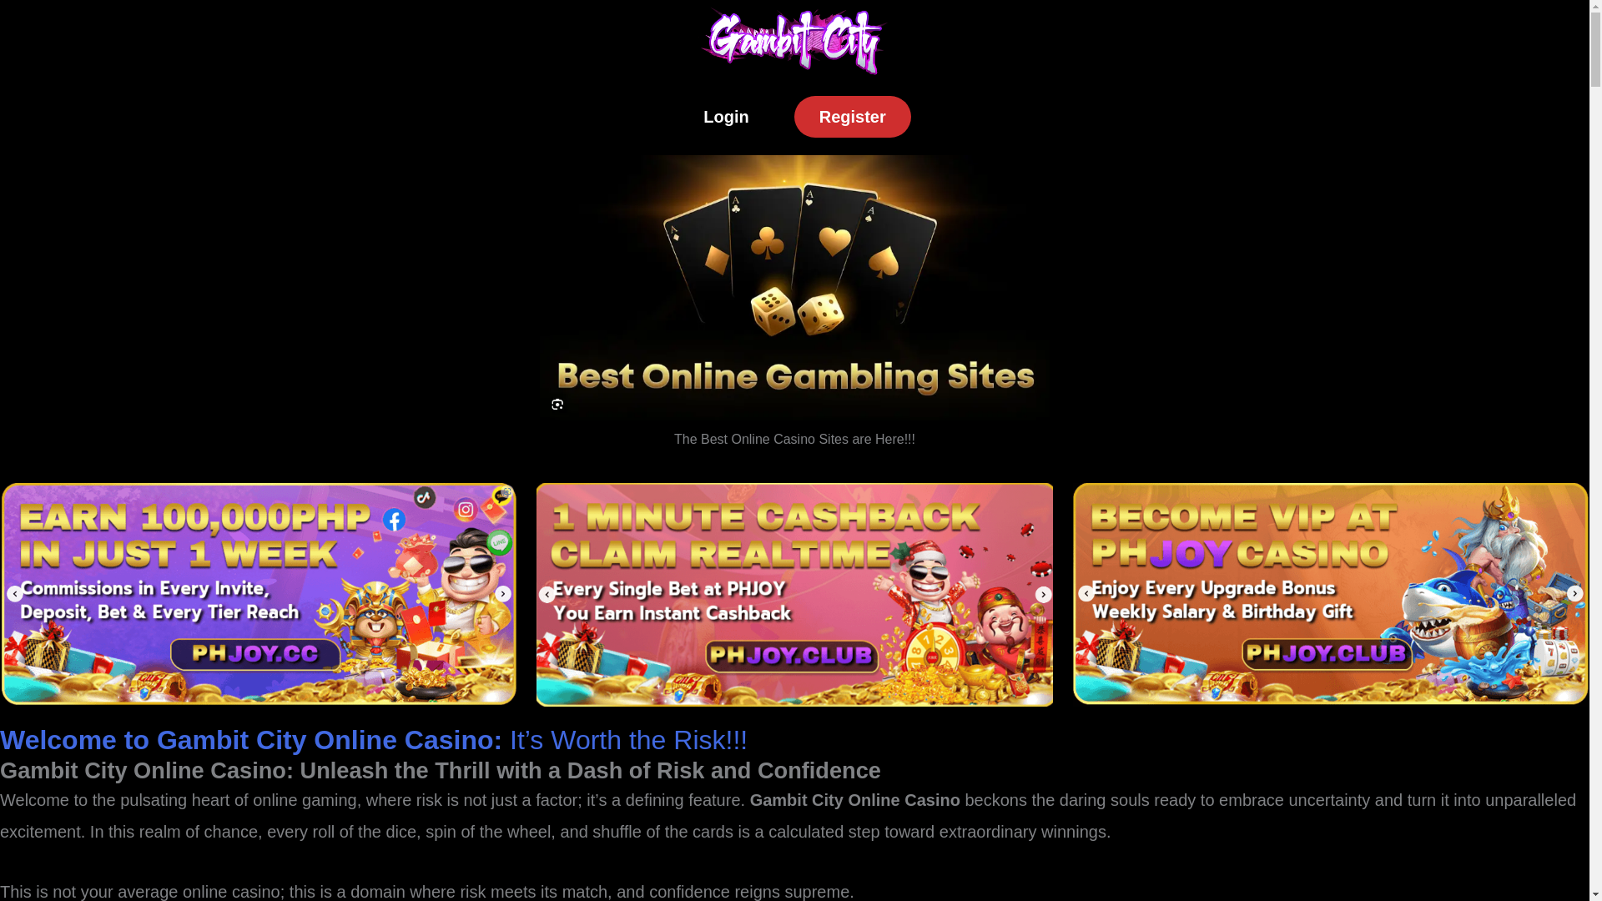 This screenshot has width=1602, height=901. I want to click on Login, so click(726, 117).